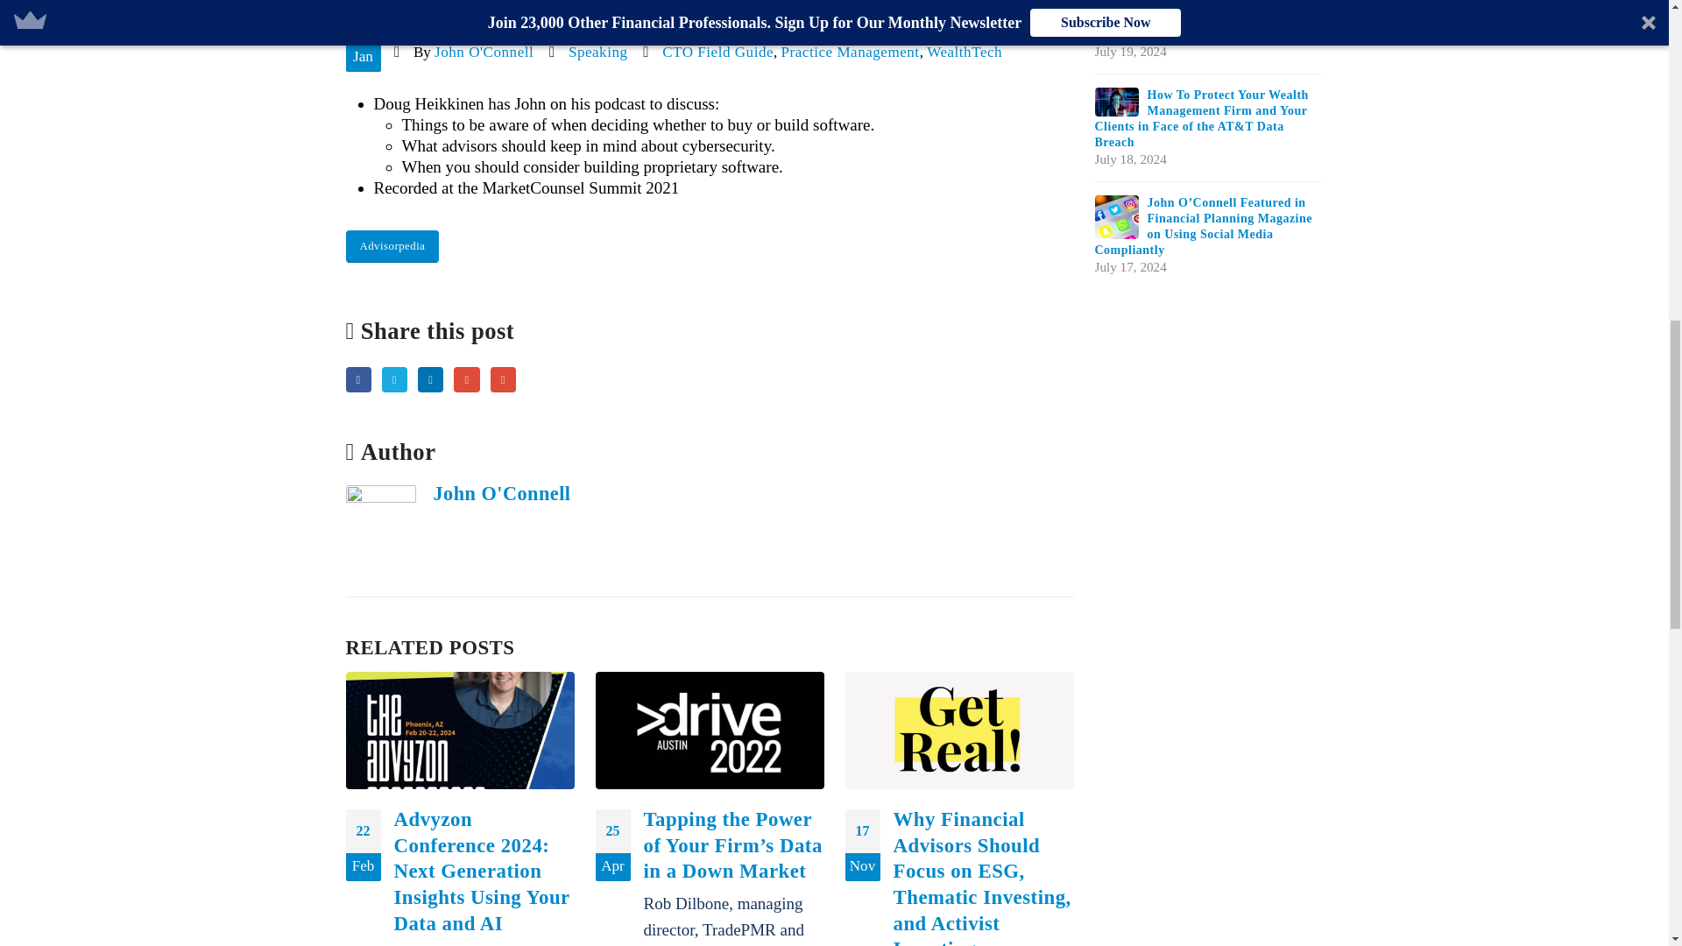  Describe the element at coordinates (484, 52) in the screenshot. I see `Posts by John O'Connell` at that location.